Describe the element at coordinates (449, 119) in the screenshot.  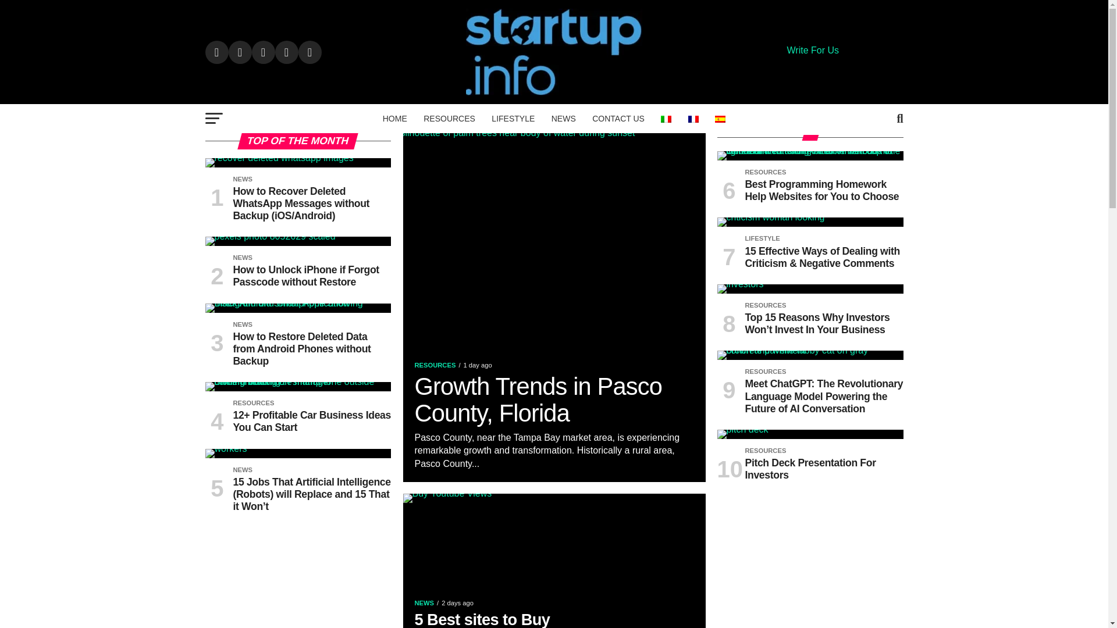
I see `RESOURCES` at that location.